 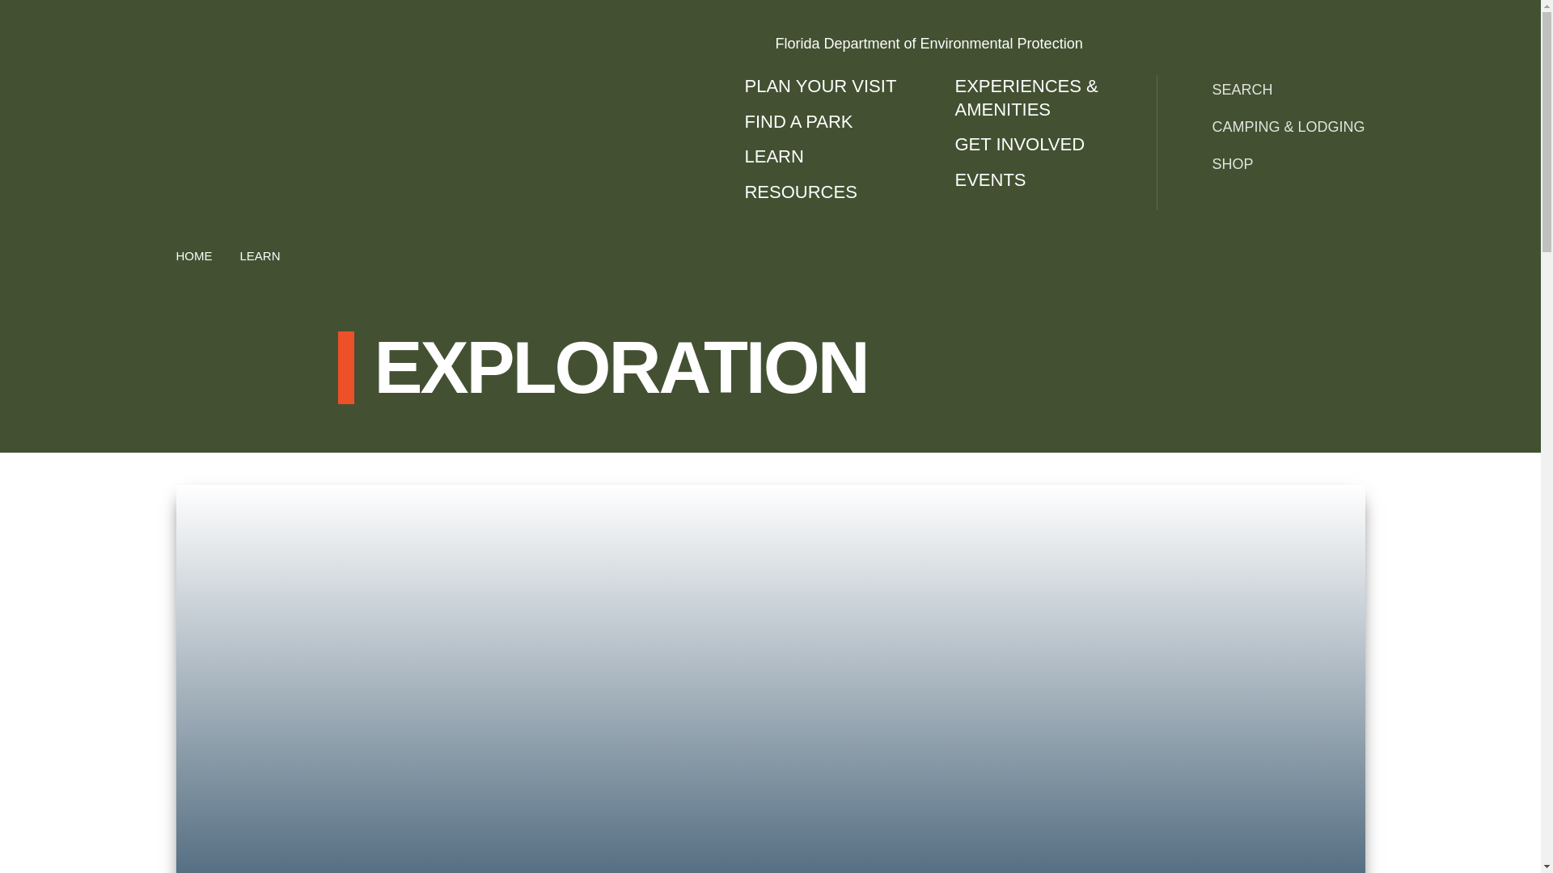 What do you see at coordinates (194, 255) in the screenshot?
I see `HOME` at bounding box center [194, 255].